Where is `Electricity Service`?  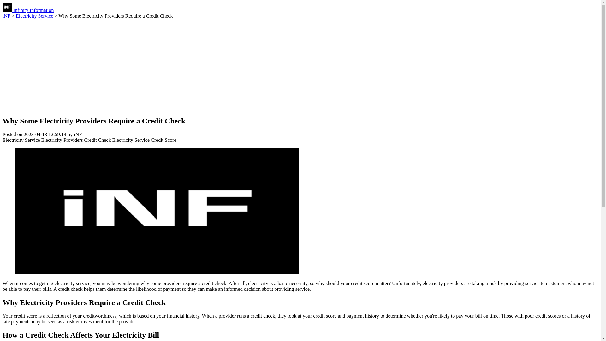 Electricity Service is located at coordinates (34, 16).